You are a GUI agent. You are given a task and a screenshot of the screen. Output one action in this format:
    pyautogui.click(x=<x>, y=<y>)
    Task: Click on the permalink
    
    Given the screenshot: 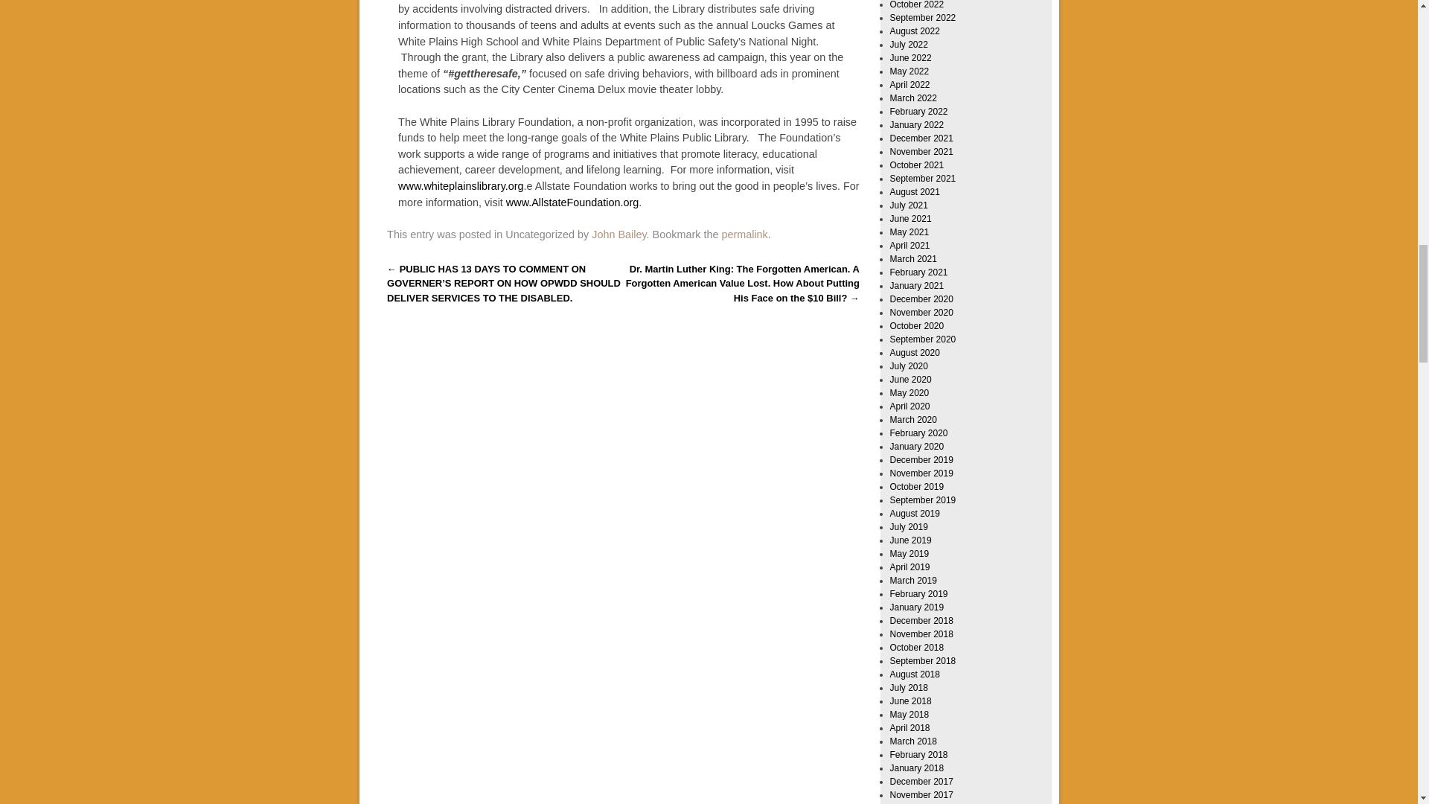 What is the action you would take?
    pyautogui.click(x=744, y=234)
    